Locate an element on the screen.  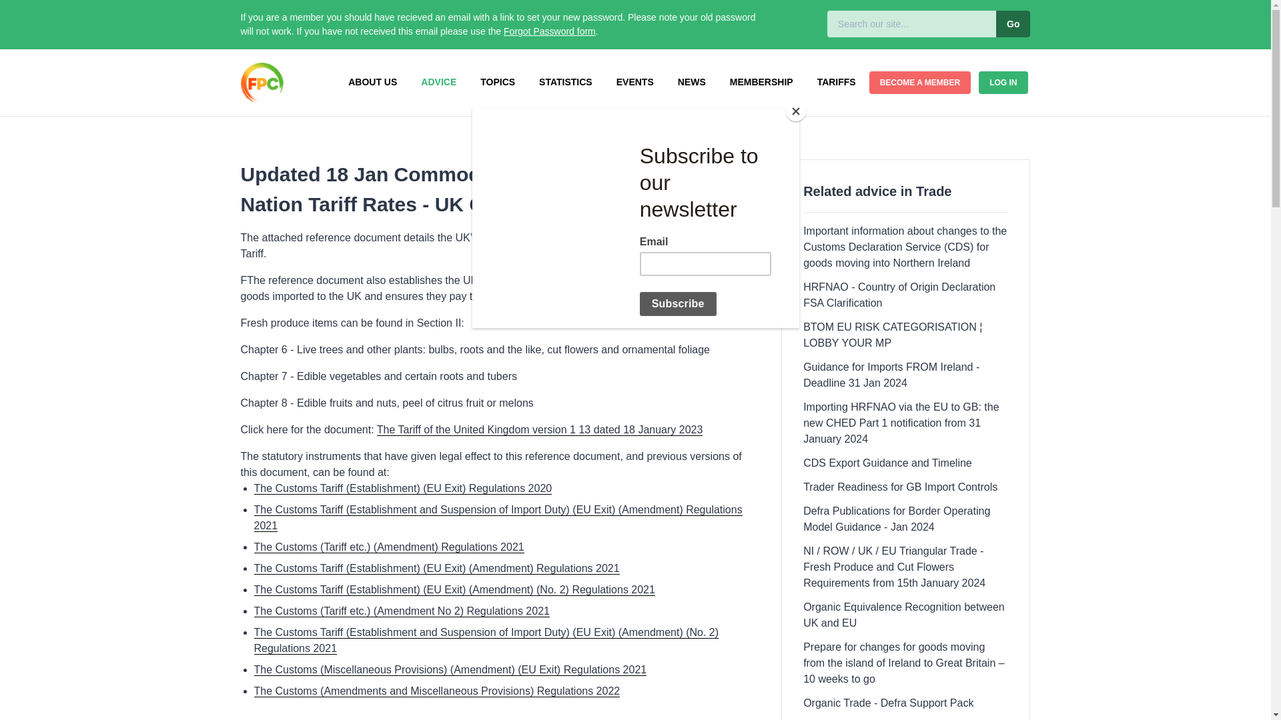
Forgot Password form is located at coordinates (549, 31).